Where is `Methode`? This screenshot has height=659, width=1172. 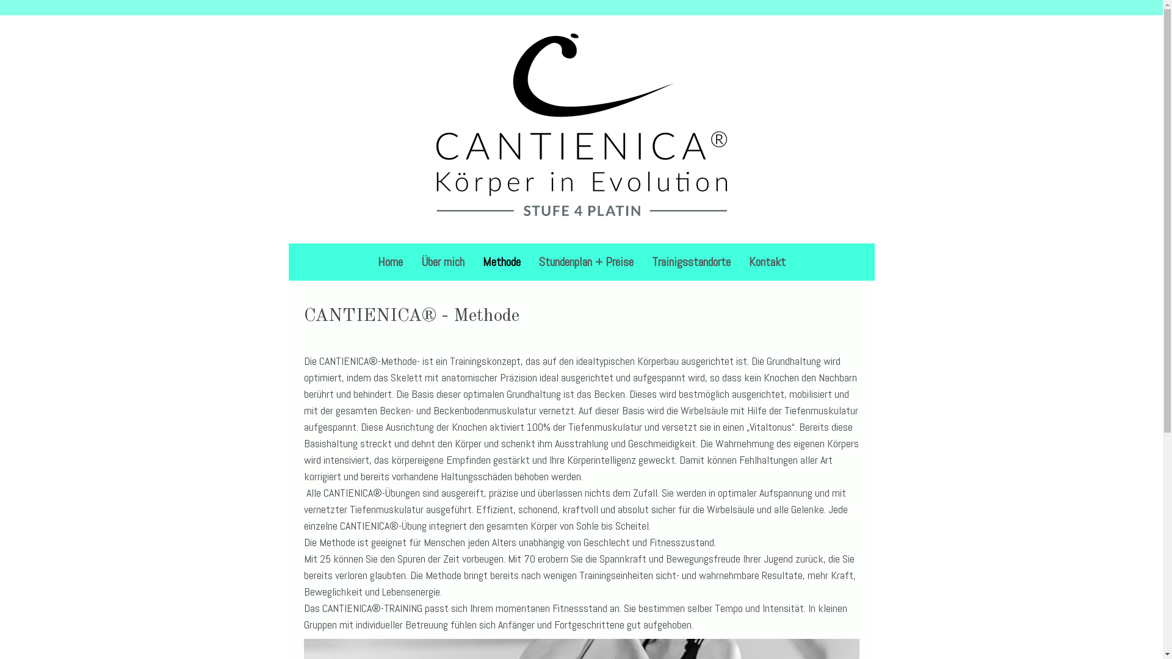
Methode is located at coordinates (502, 262).